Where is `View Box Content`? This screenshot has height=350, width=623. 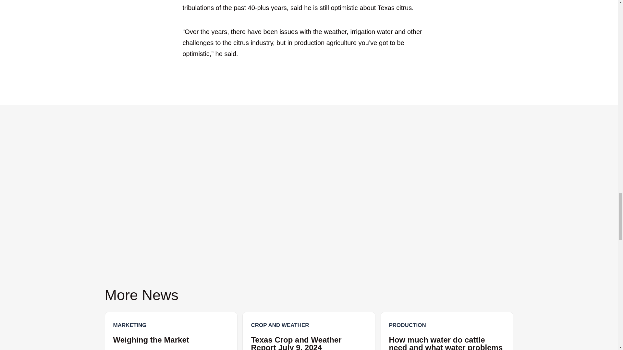
View Box Content is located at coordinates (447, 331).